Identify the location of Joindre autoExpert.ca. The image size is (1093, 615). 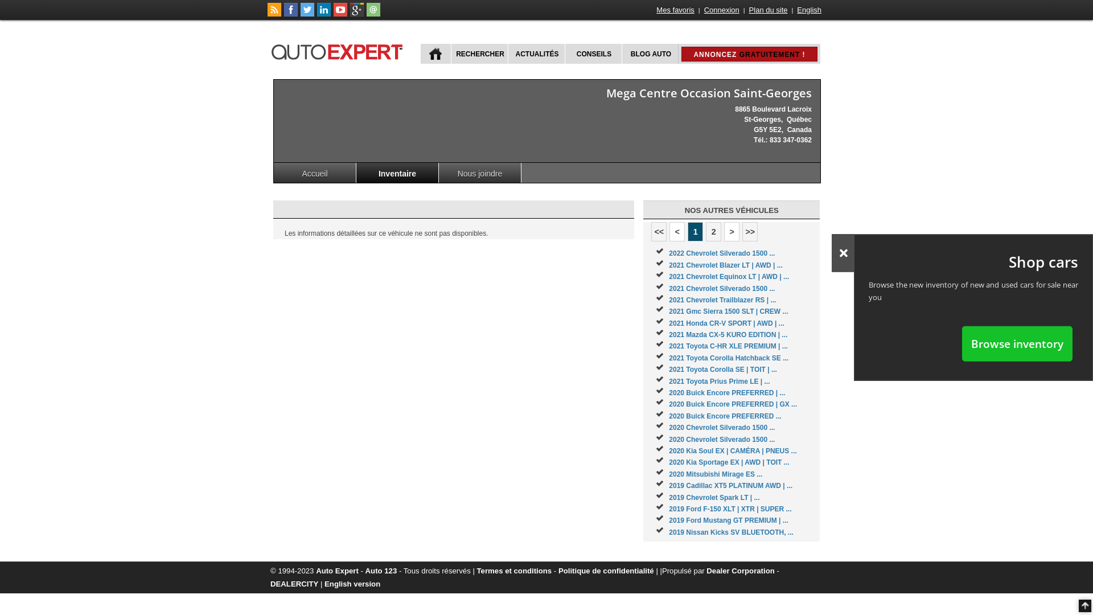
(373, 14).